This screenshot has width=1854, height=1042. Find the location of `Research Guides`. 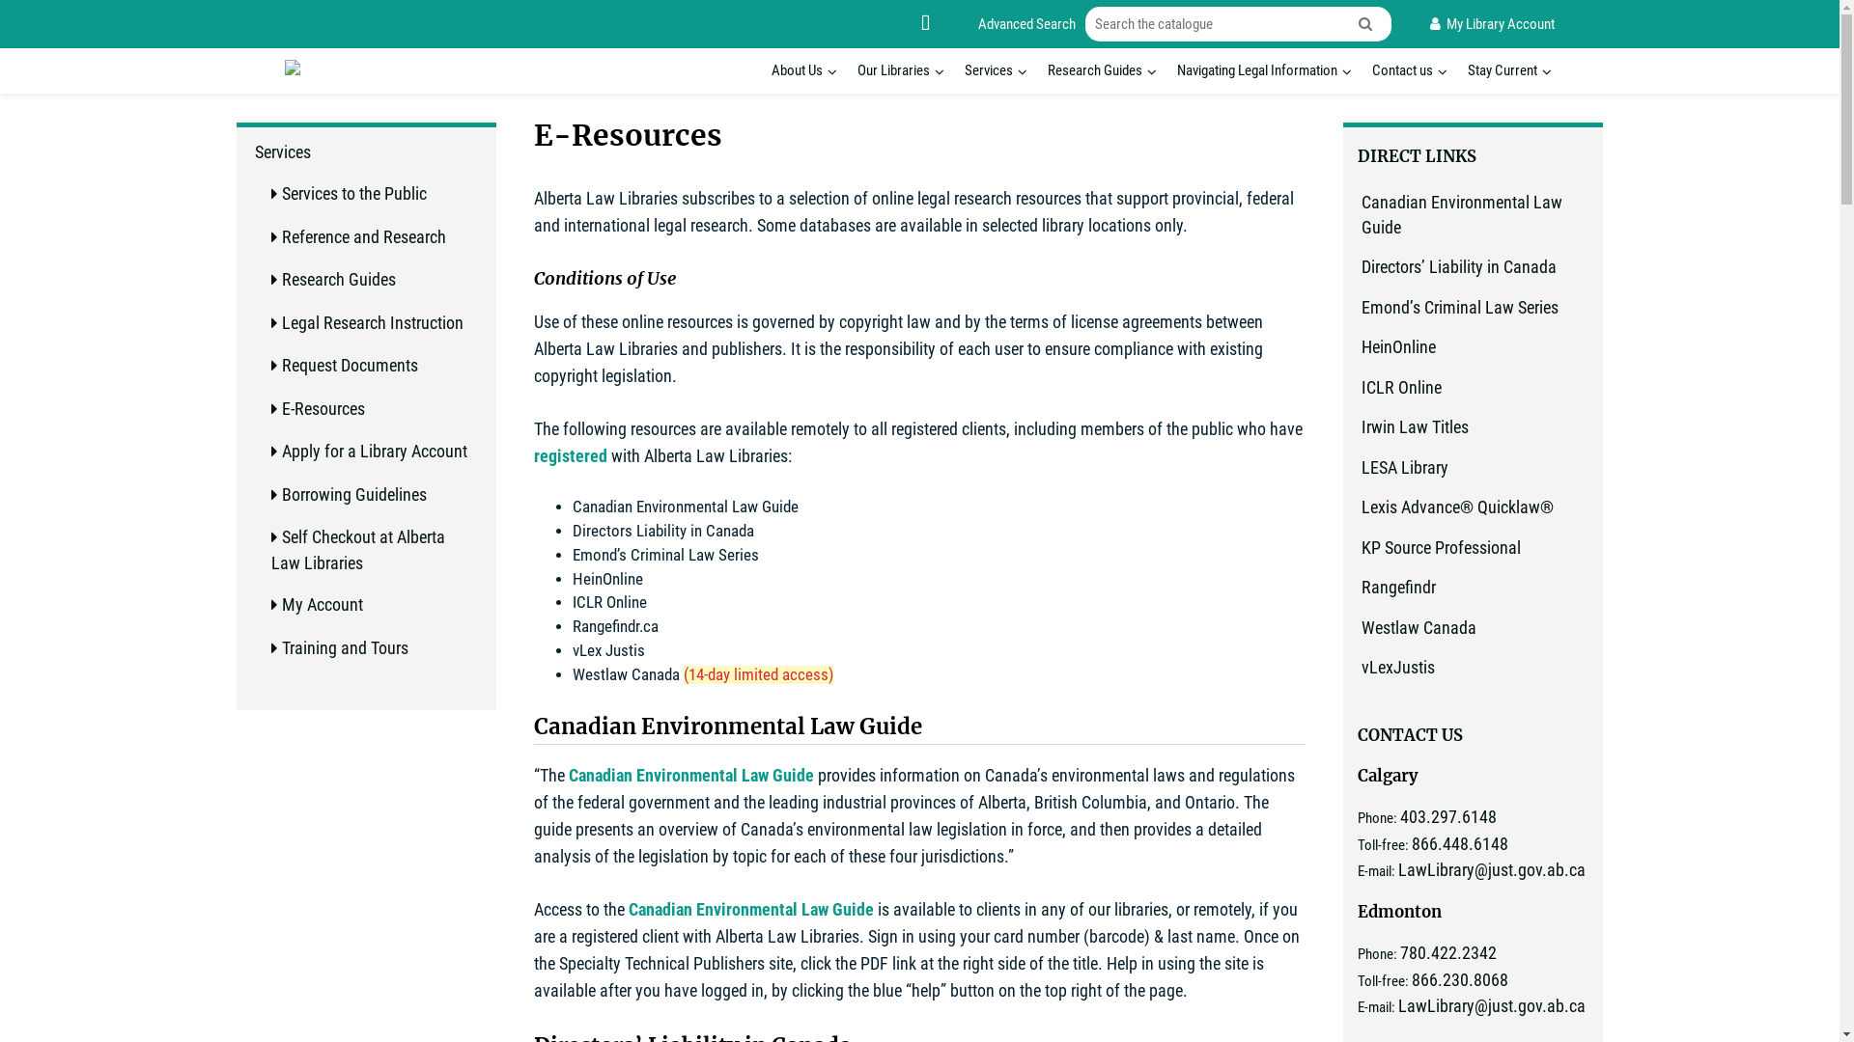

Research Guides is located at coordinates (1095, 71).